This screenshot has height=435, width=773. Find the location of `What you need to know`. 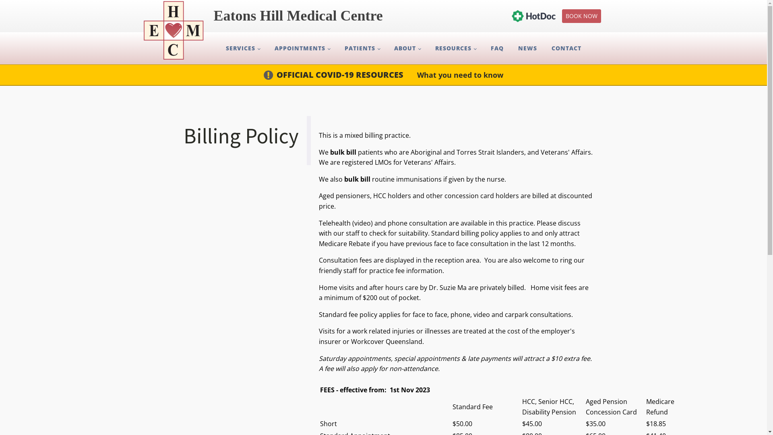

What you need to know is located at coordinates (460, 75).